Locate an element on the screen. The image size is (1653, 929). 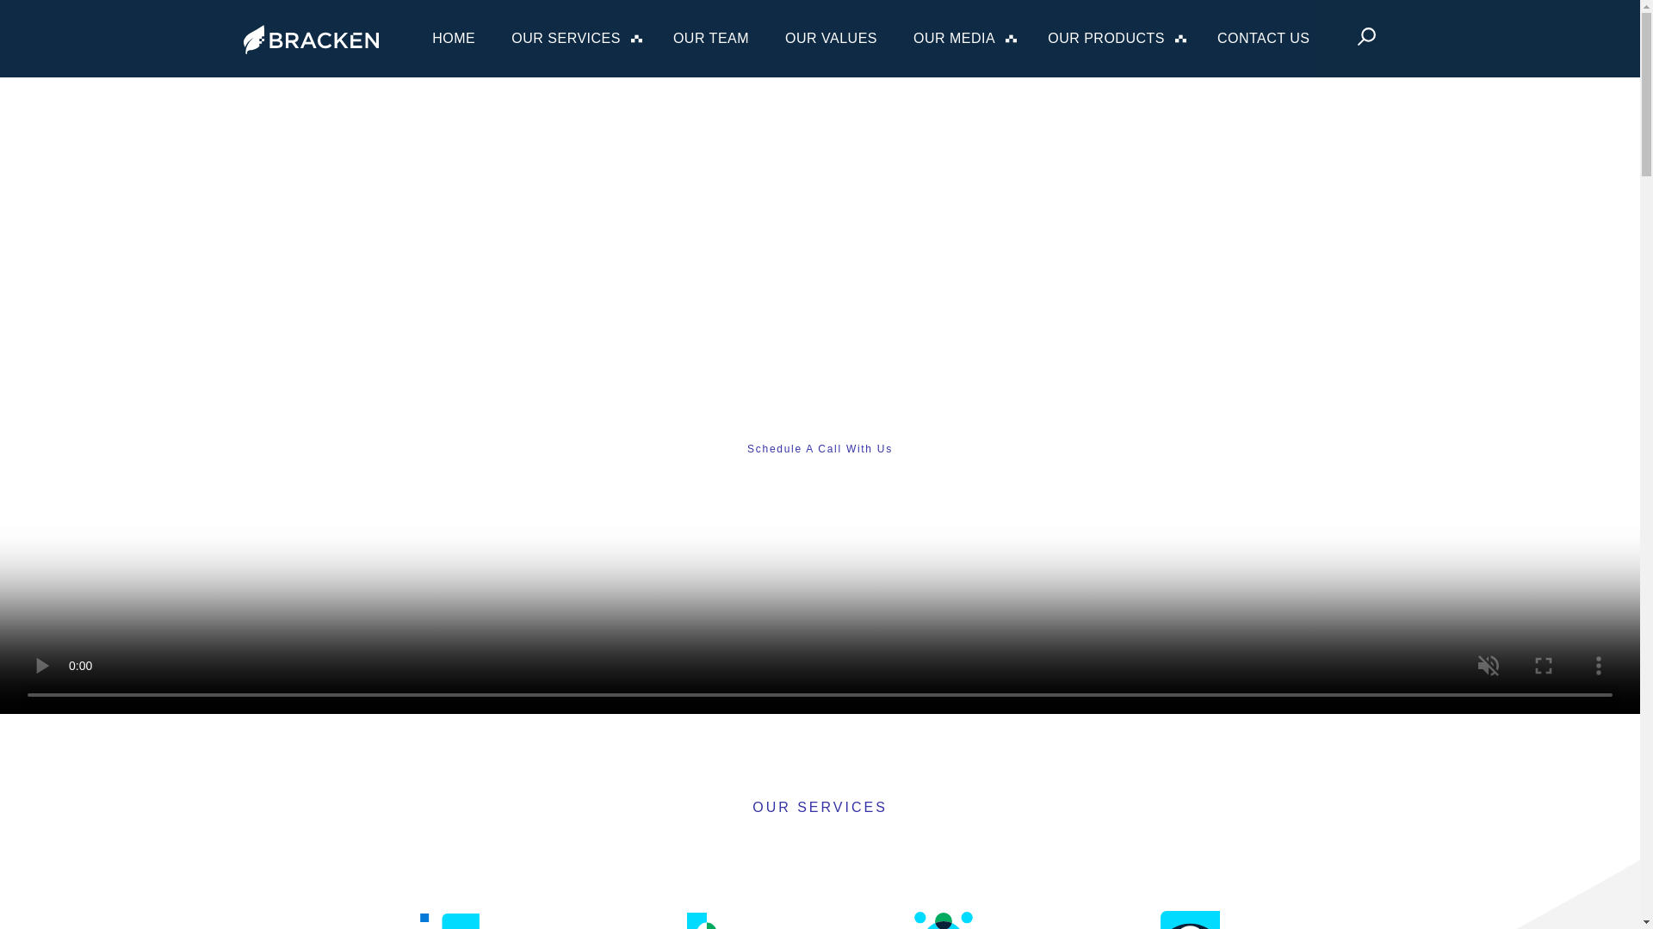
OUR PRODUCTS is located at coordinates (1114, 38).